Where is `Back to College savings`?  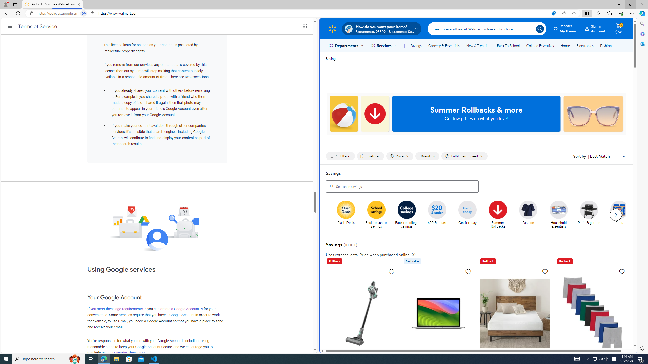
Back to College savings is located at coordinates (407, 210).